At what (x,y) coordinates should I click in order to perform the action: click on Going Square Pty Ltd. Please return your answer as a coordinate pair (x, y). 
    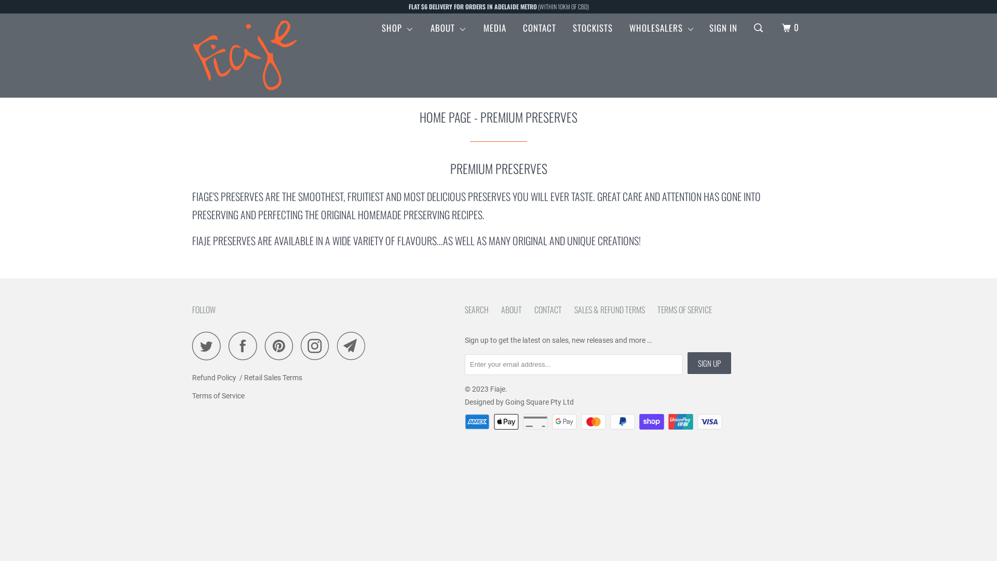
    Looking at the image, I should click on (539, 402).